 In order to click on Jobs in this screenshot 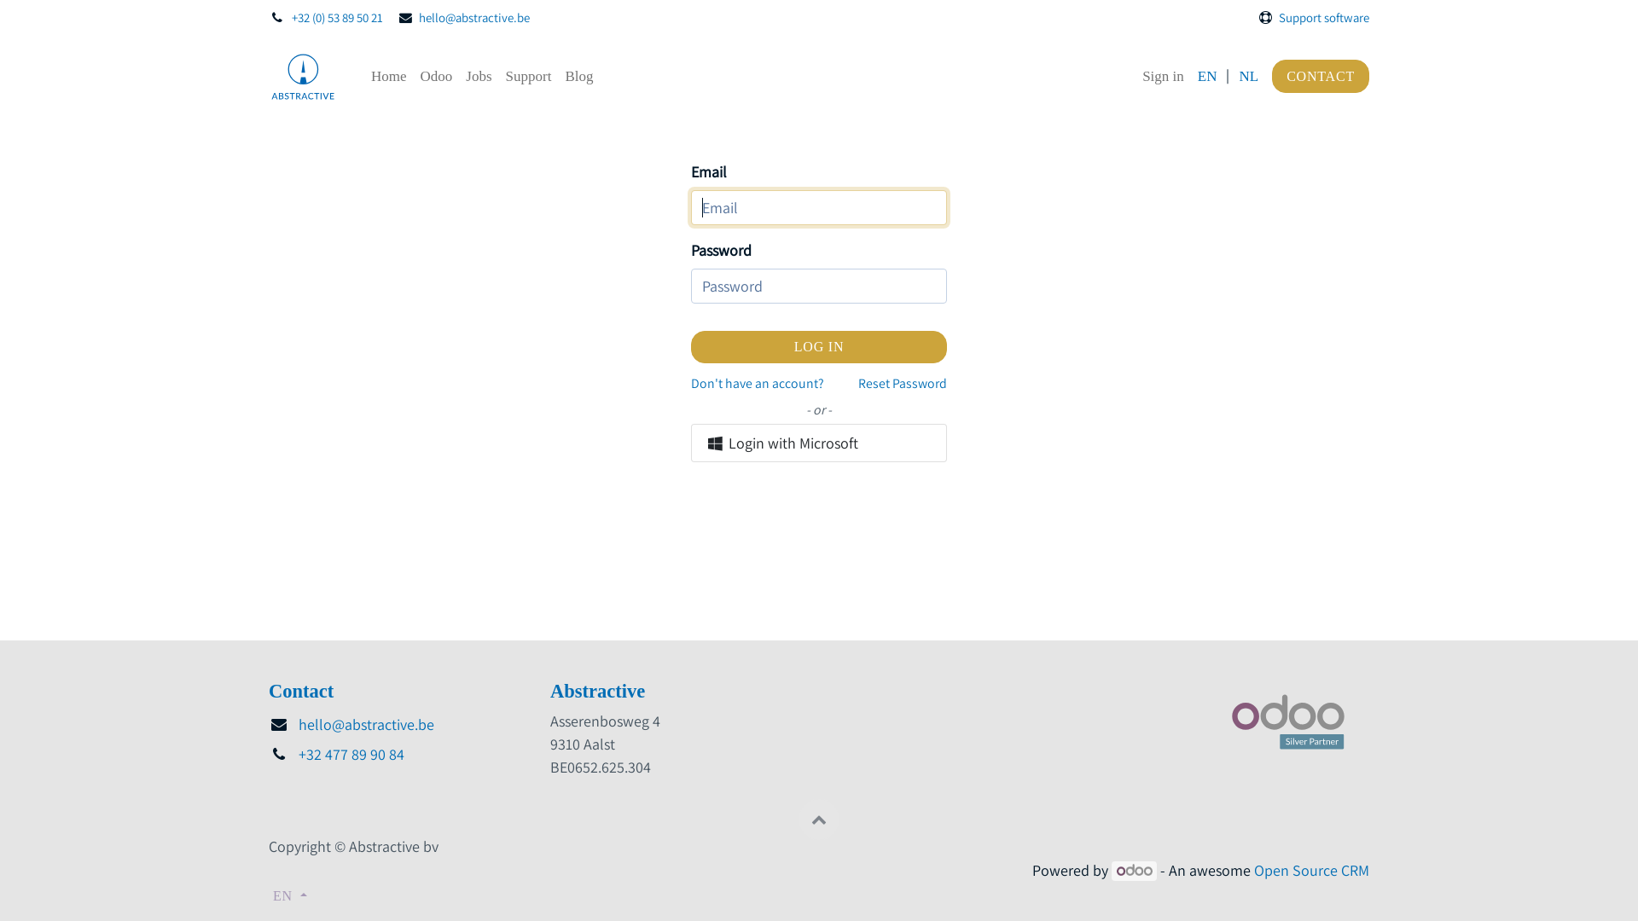, I will do `click(479, 77)`.